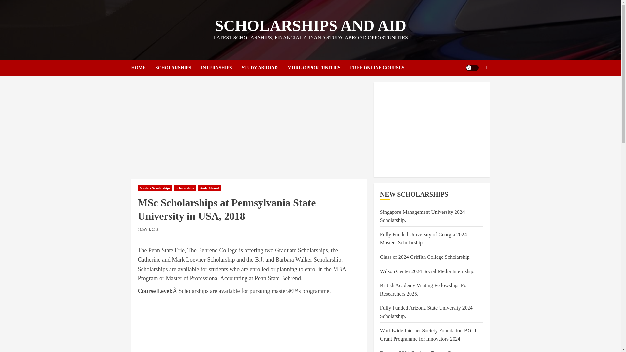 The height and width of the screenshot is (352, 626). Describe the element at coordinates (221, 68) in the screenshot. I see `INTERNSHIPS` at that location.